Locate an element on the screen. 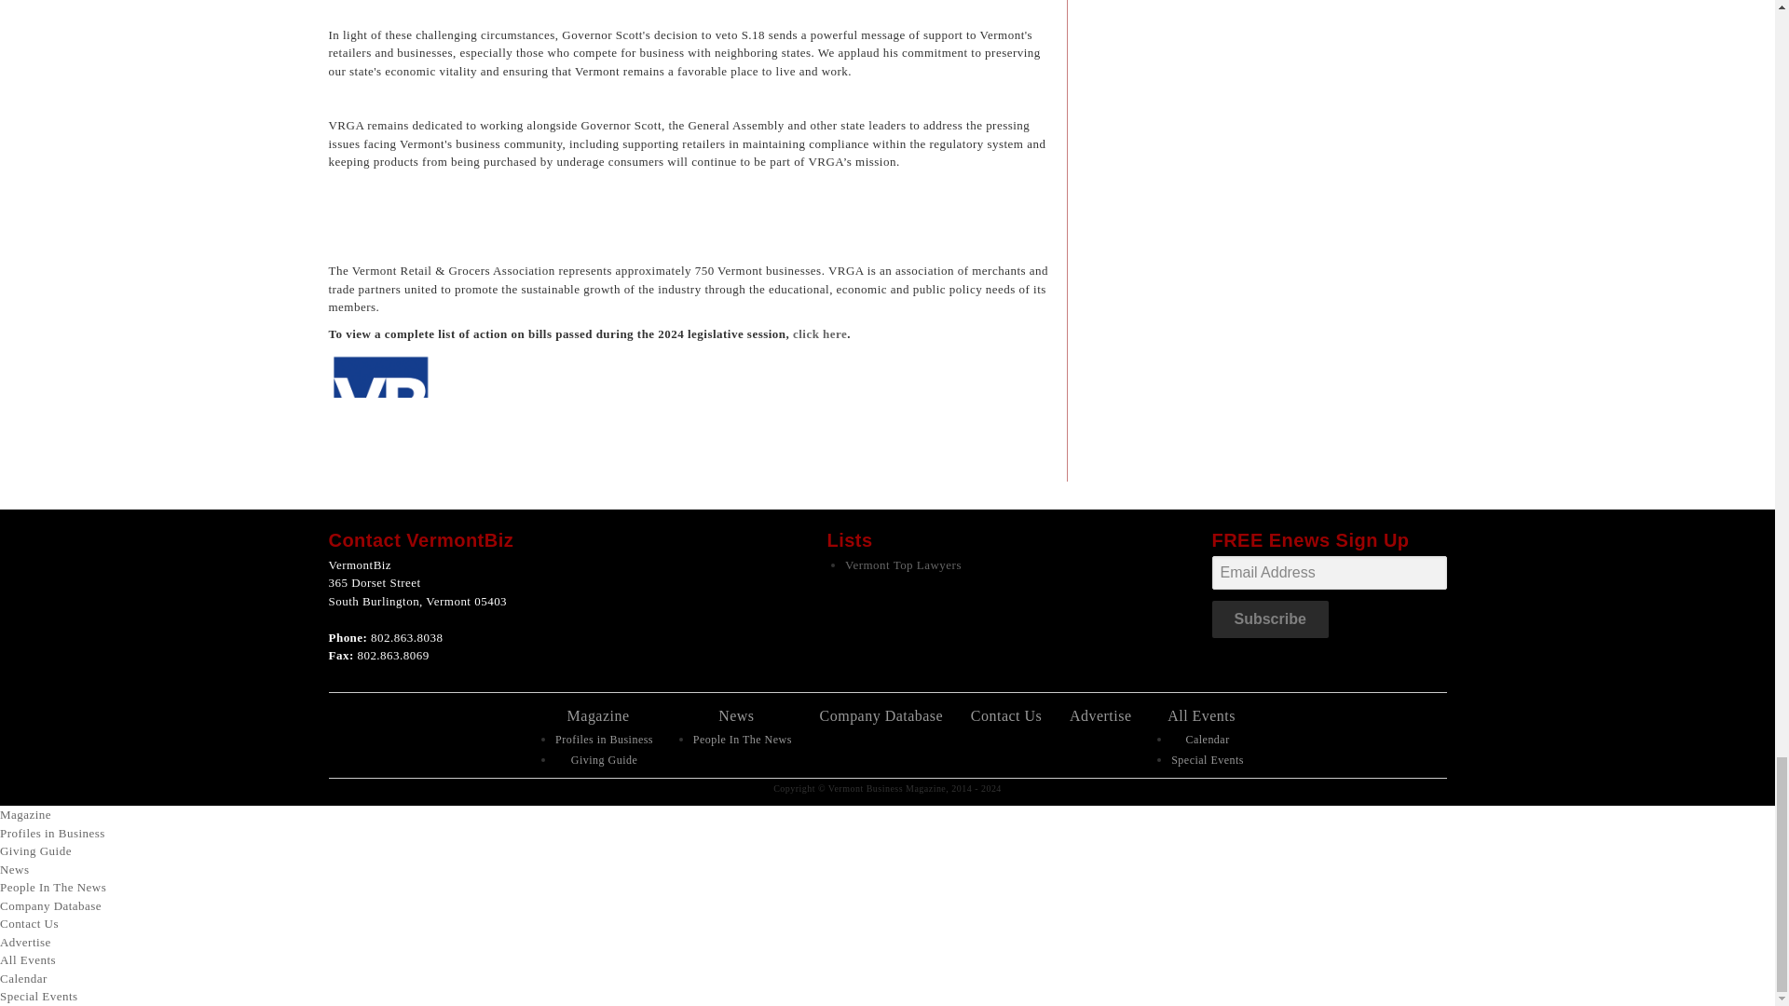  click here is located at coordinates (819, 333).